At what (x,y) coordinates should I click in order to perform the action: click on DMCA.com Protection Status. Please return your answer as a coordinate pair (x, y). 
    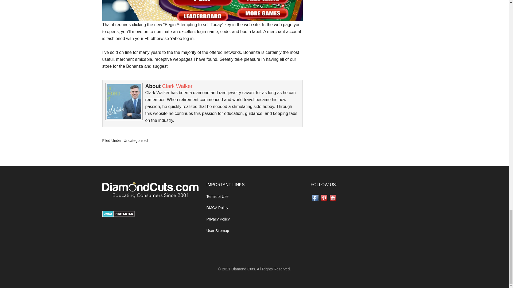
    Looking at the image, I should click on (118, 215).